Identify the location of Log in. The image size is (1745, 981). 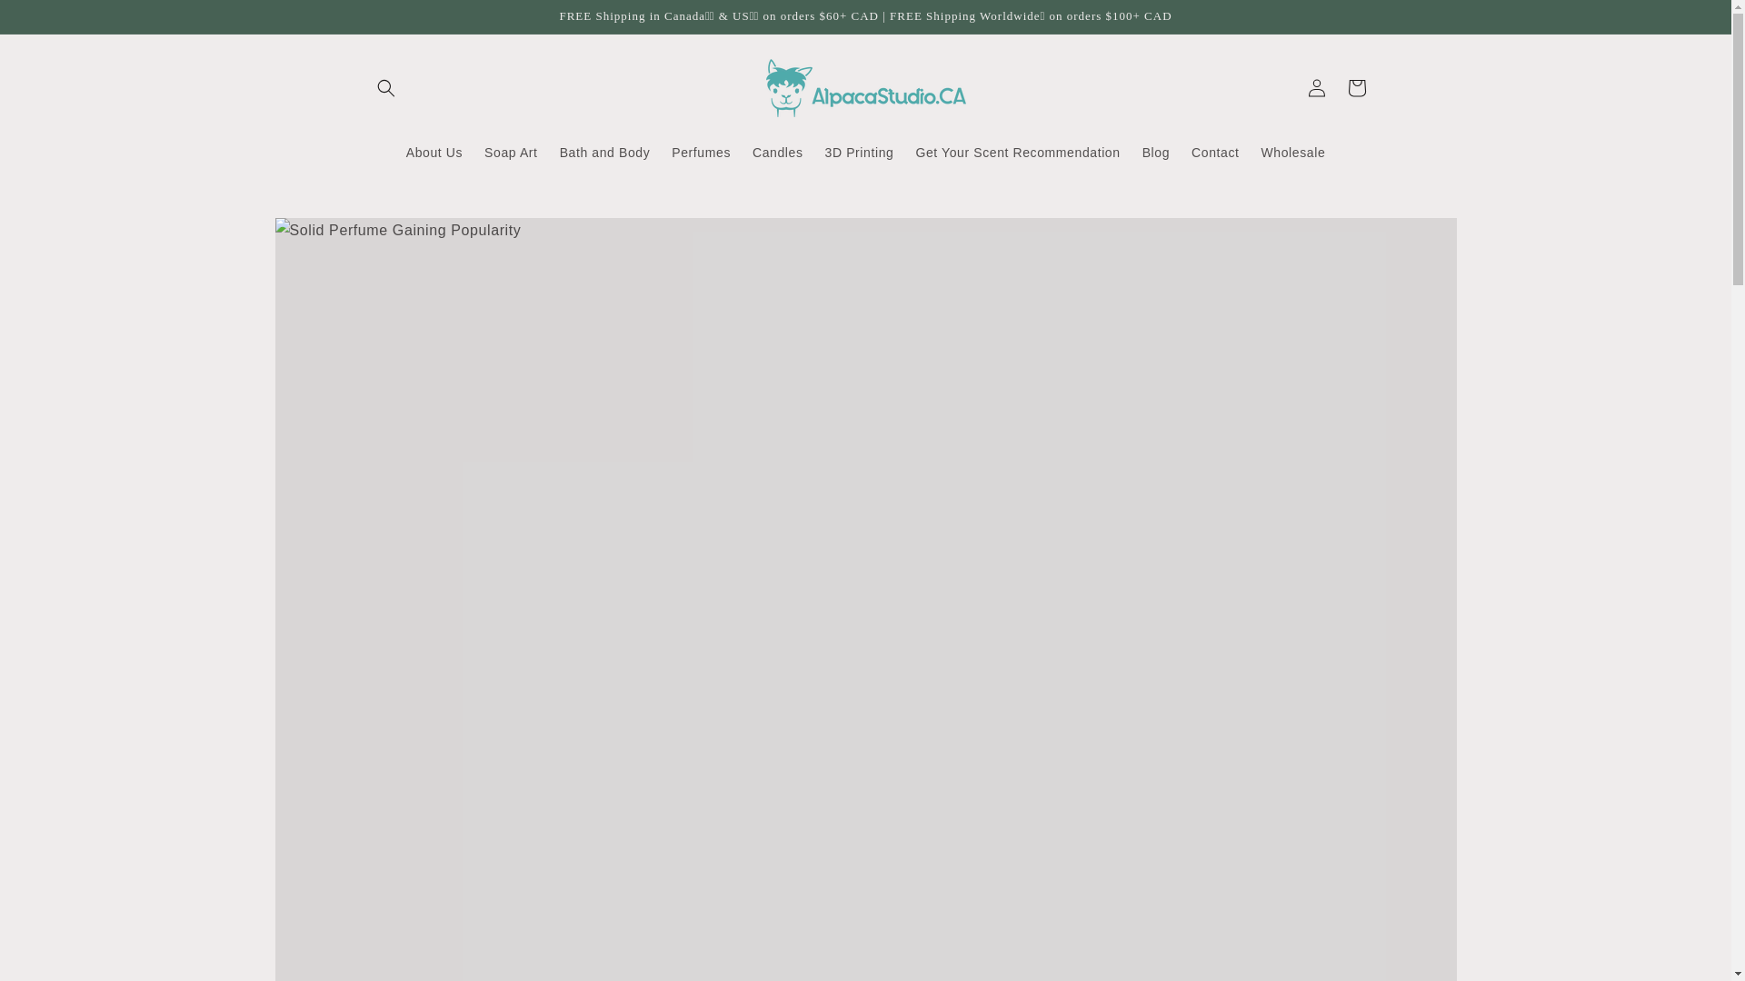
(1316, 87).